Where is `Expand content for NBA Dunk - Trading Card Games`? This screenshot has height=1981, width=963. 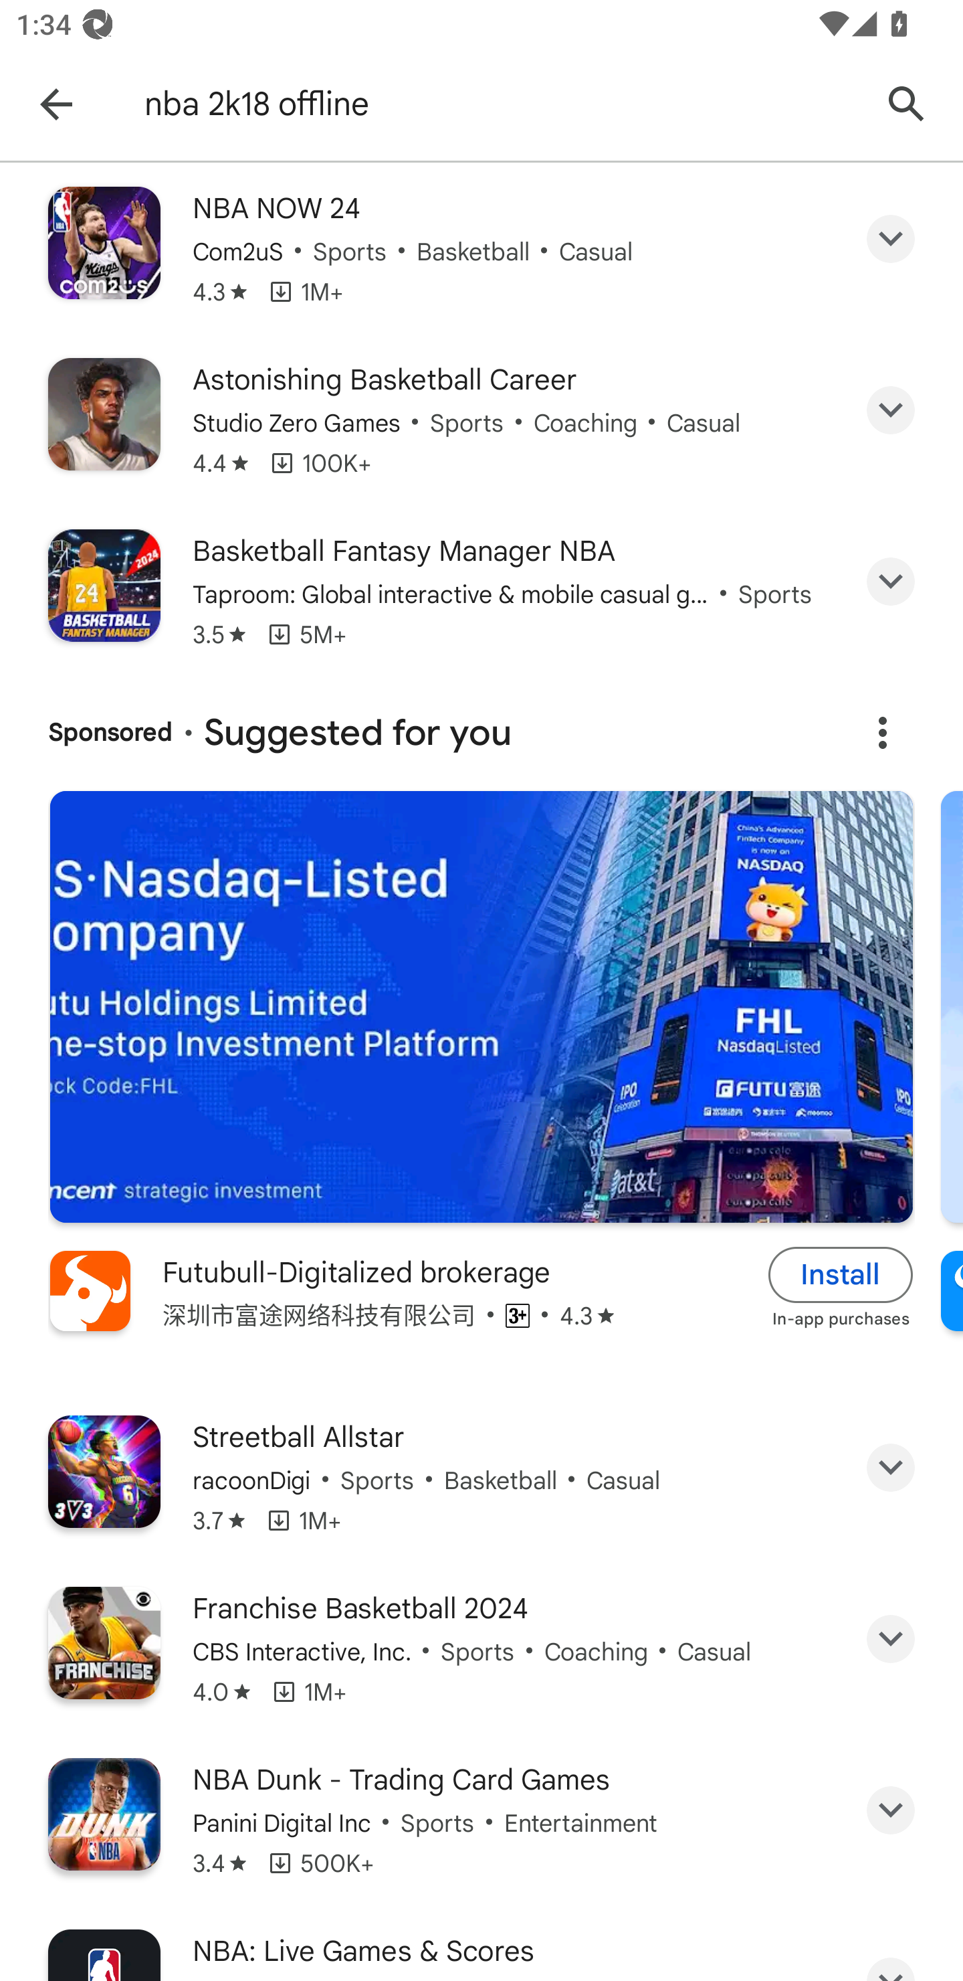 Expand content for NBA Dunk - Trading Card Games is located at coordinates (891, 1810).